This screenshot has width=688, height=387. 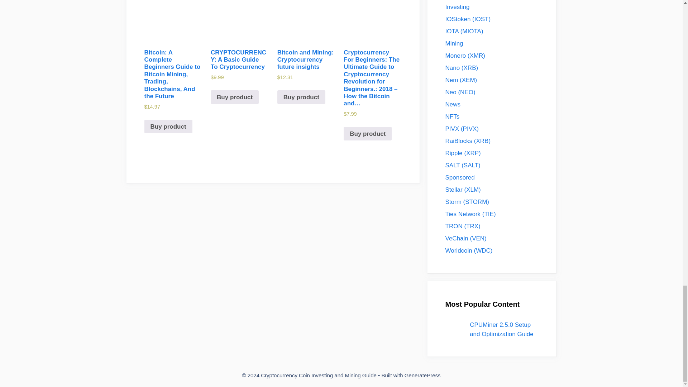 I want to click on CPUMiner 2.5.0 Setup and Optimization Guide, so click(x=502, y=329).